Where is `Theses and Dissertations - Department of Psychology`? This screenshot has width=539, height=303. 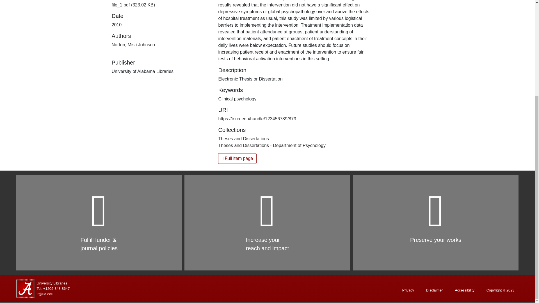
Theses and Dissertations - Department of Psychology is located at coordinates (272, 145).